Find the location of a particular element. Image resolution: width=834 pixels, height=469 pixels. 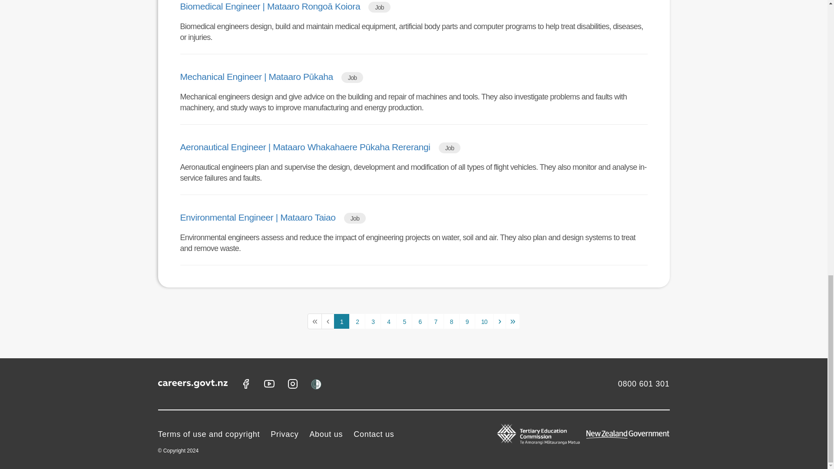

View page number 1 is located at coordinates (341, 321).